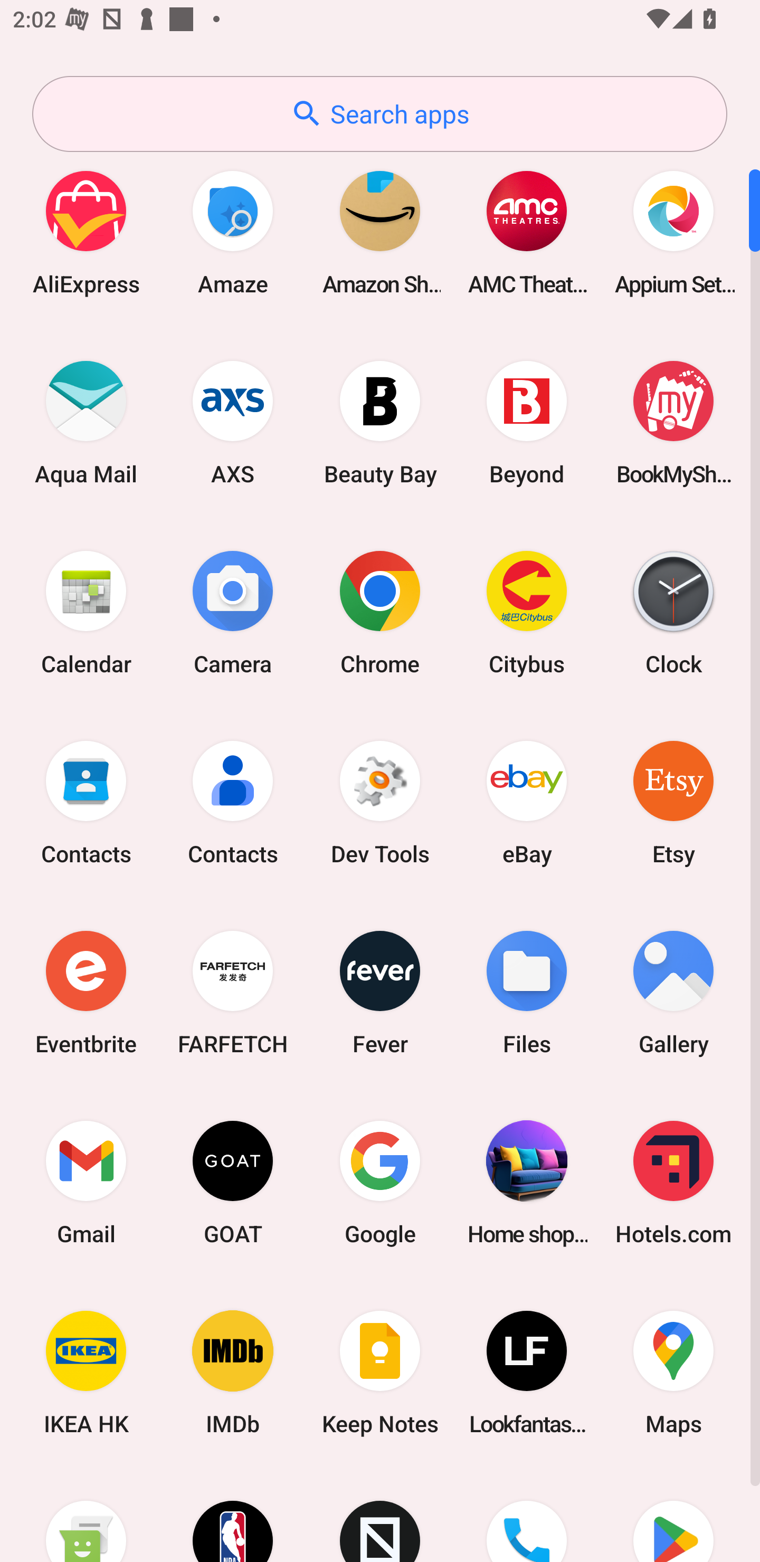  I want to click on Beyond, so click(527, 422).